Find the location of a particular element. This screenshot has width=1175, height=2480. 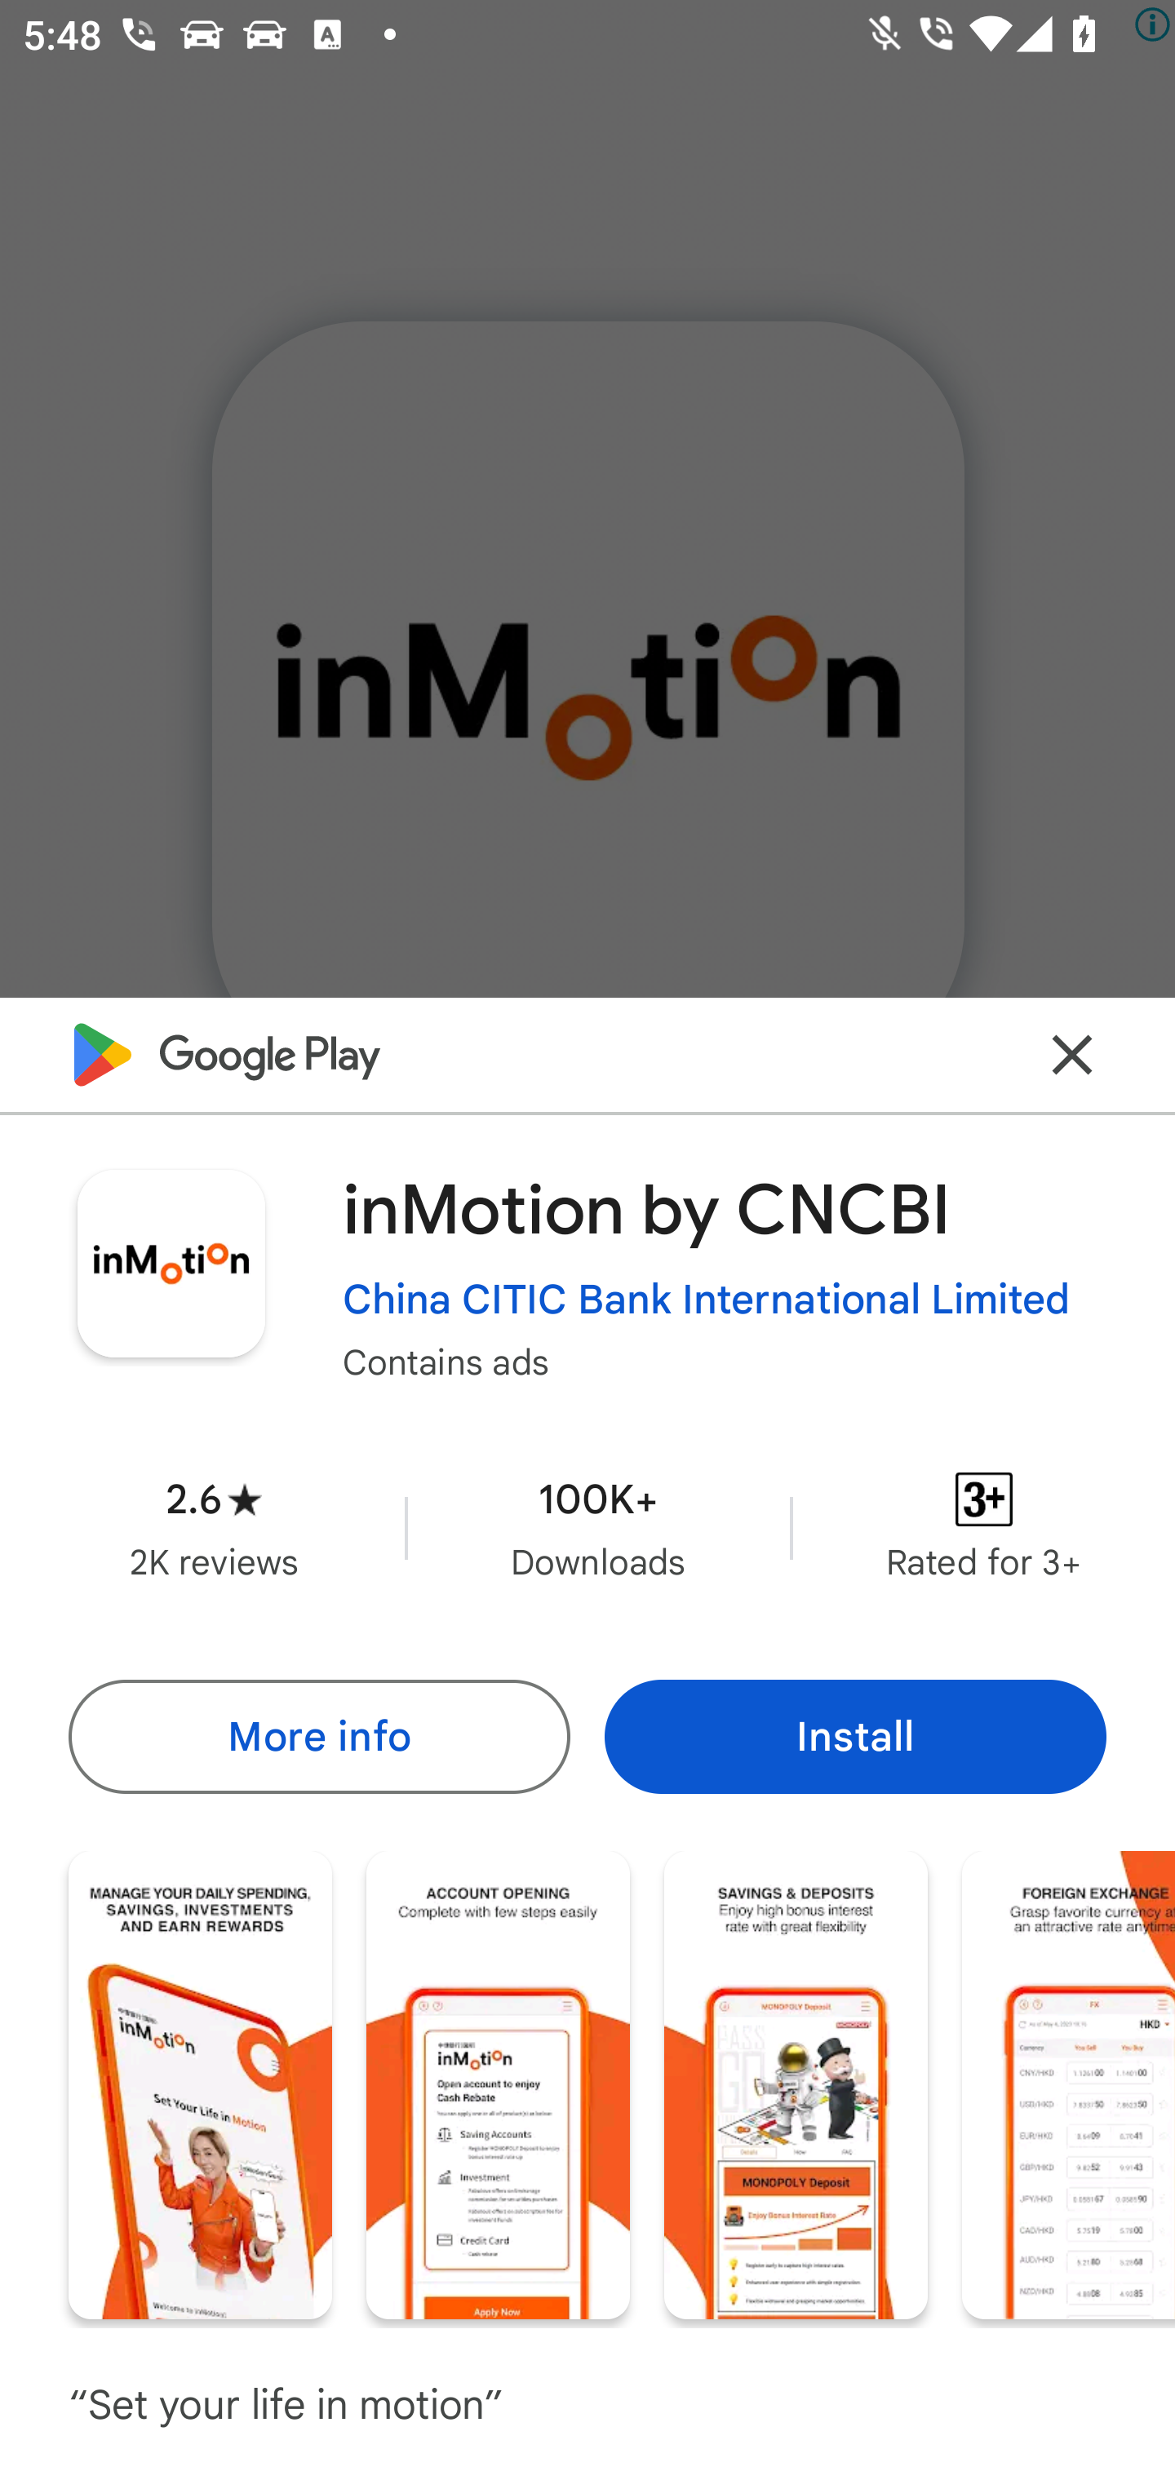

Install is located at coordinates (855, 1736).